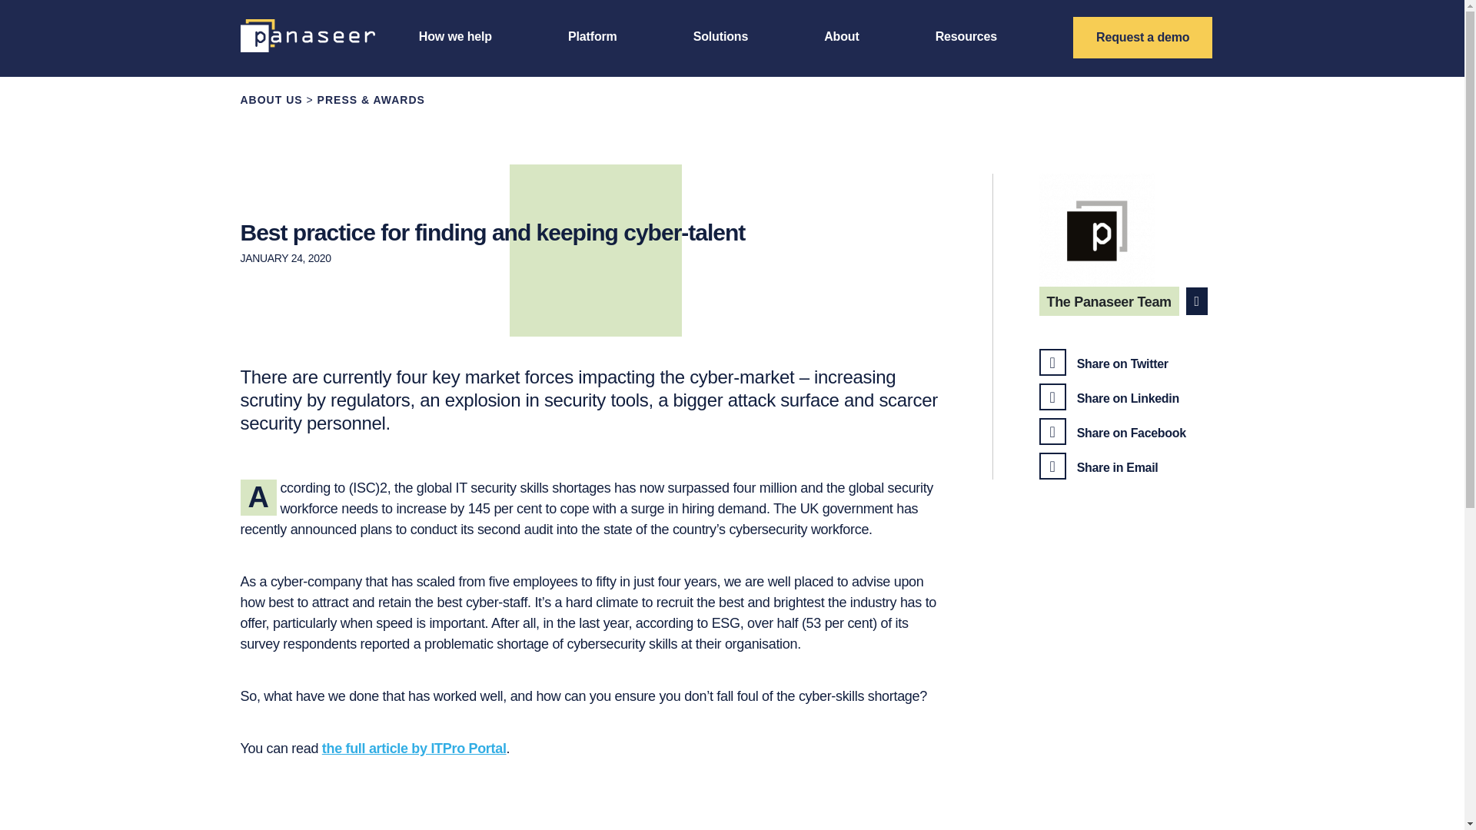 This screenshot has height=830, width=1476. What do you see at coordinates (966, 37) in the screenshot?
I see `Resources` at bounding box center [966, 37].